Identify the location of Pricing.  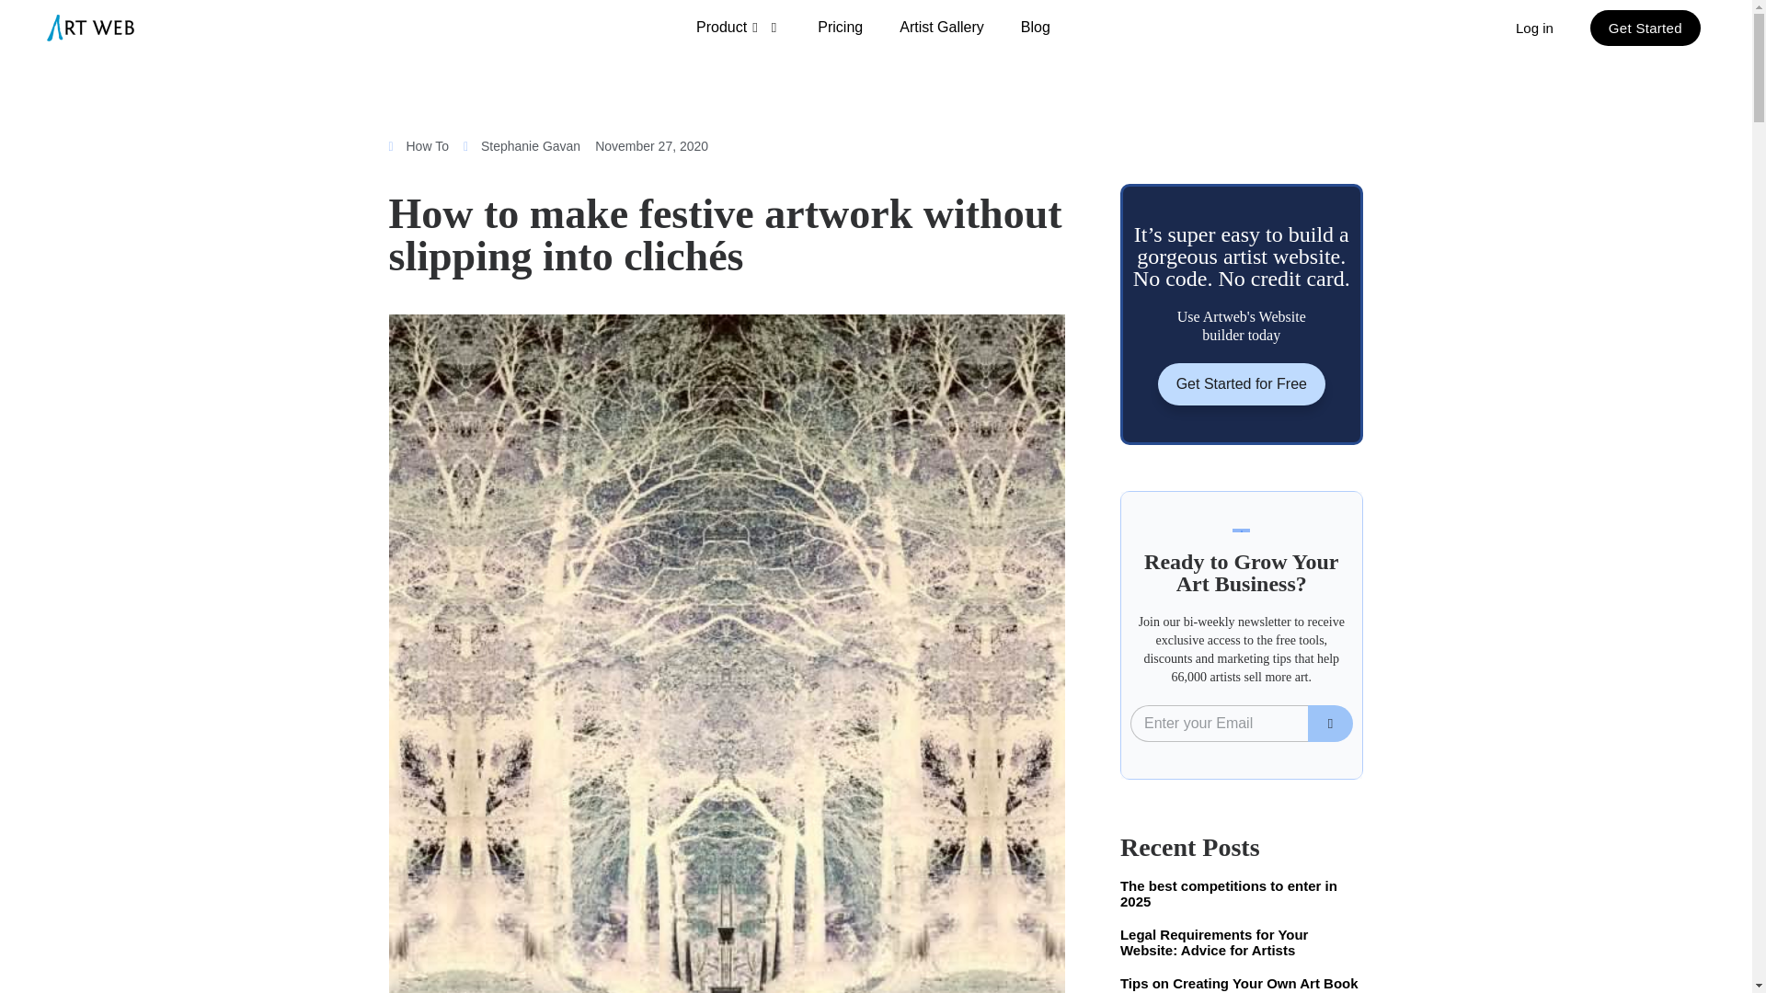
(841, 28).